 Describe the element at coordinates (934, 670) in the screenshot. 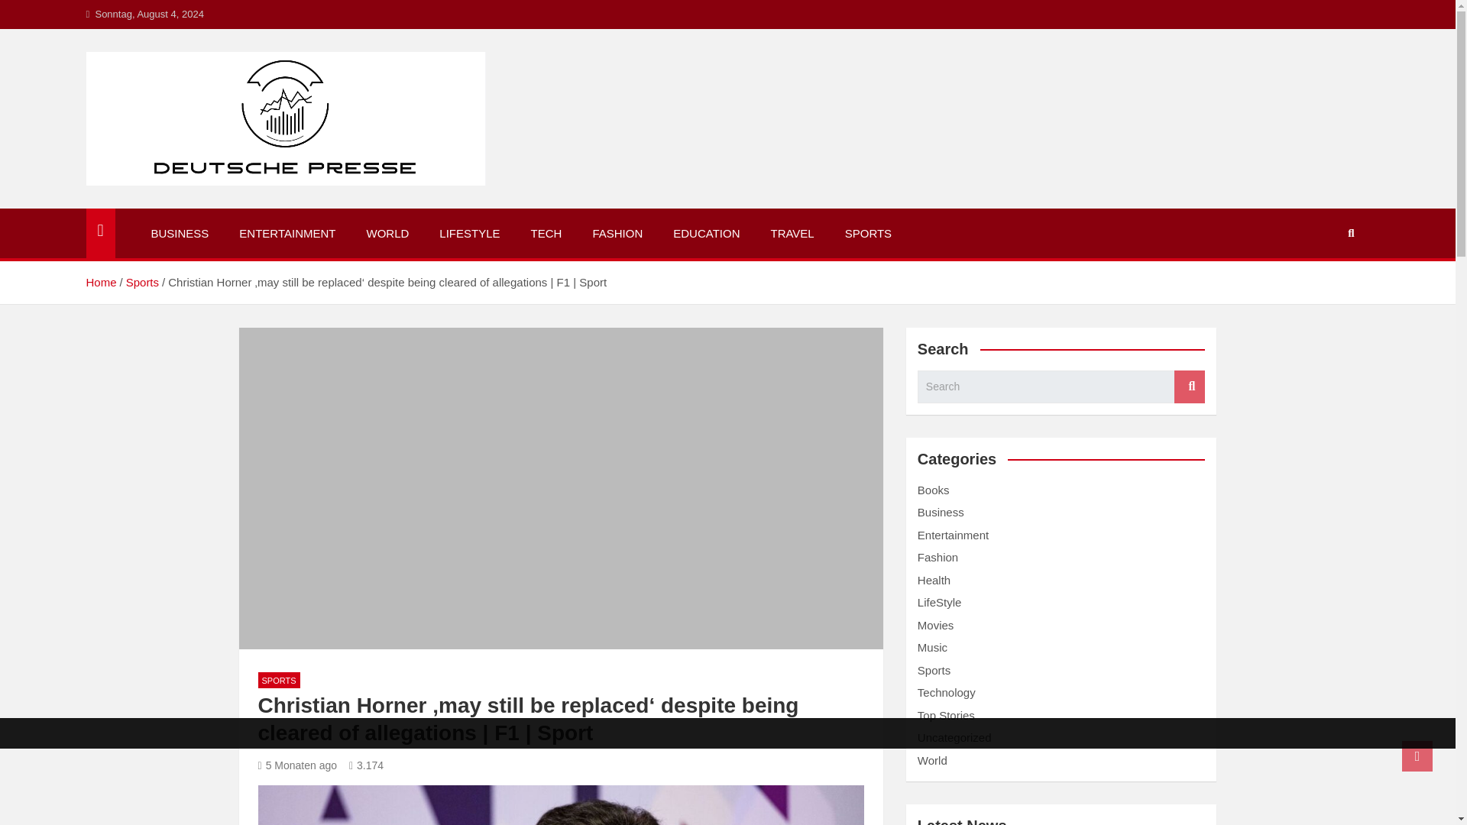

I see `Sports` at that location.